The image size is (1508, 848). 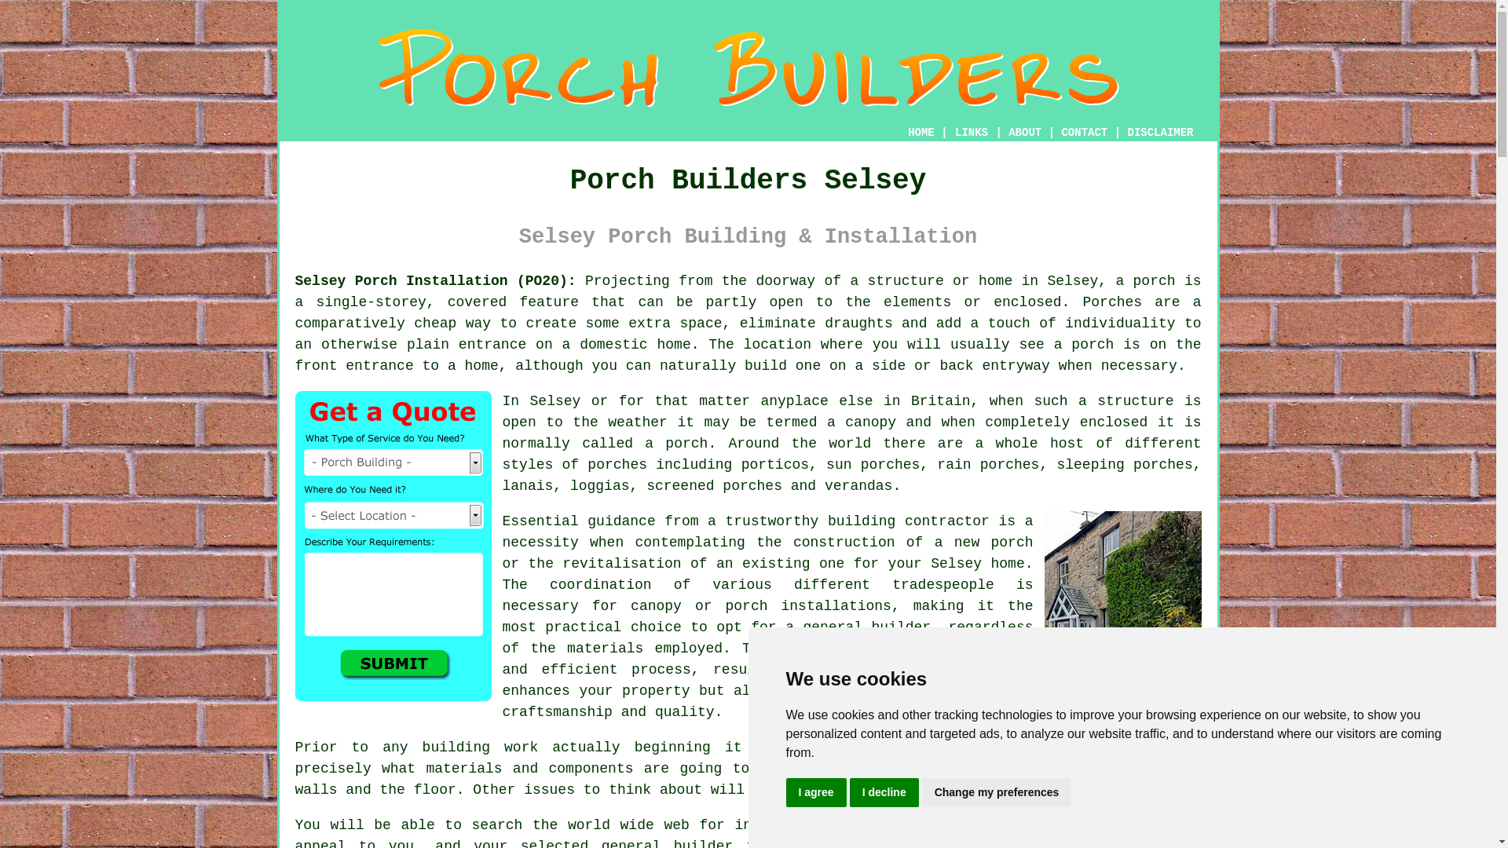 What do you see at coordinates (715, 485) in the screenshot?
I see `screened porches` at bounding box center [715, 485].